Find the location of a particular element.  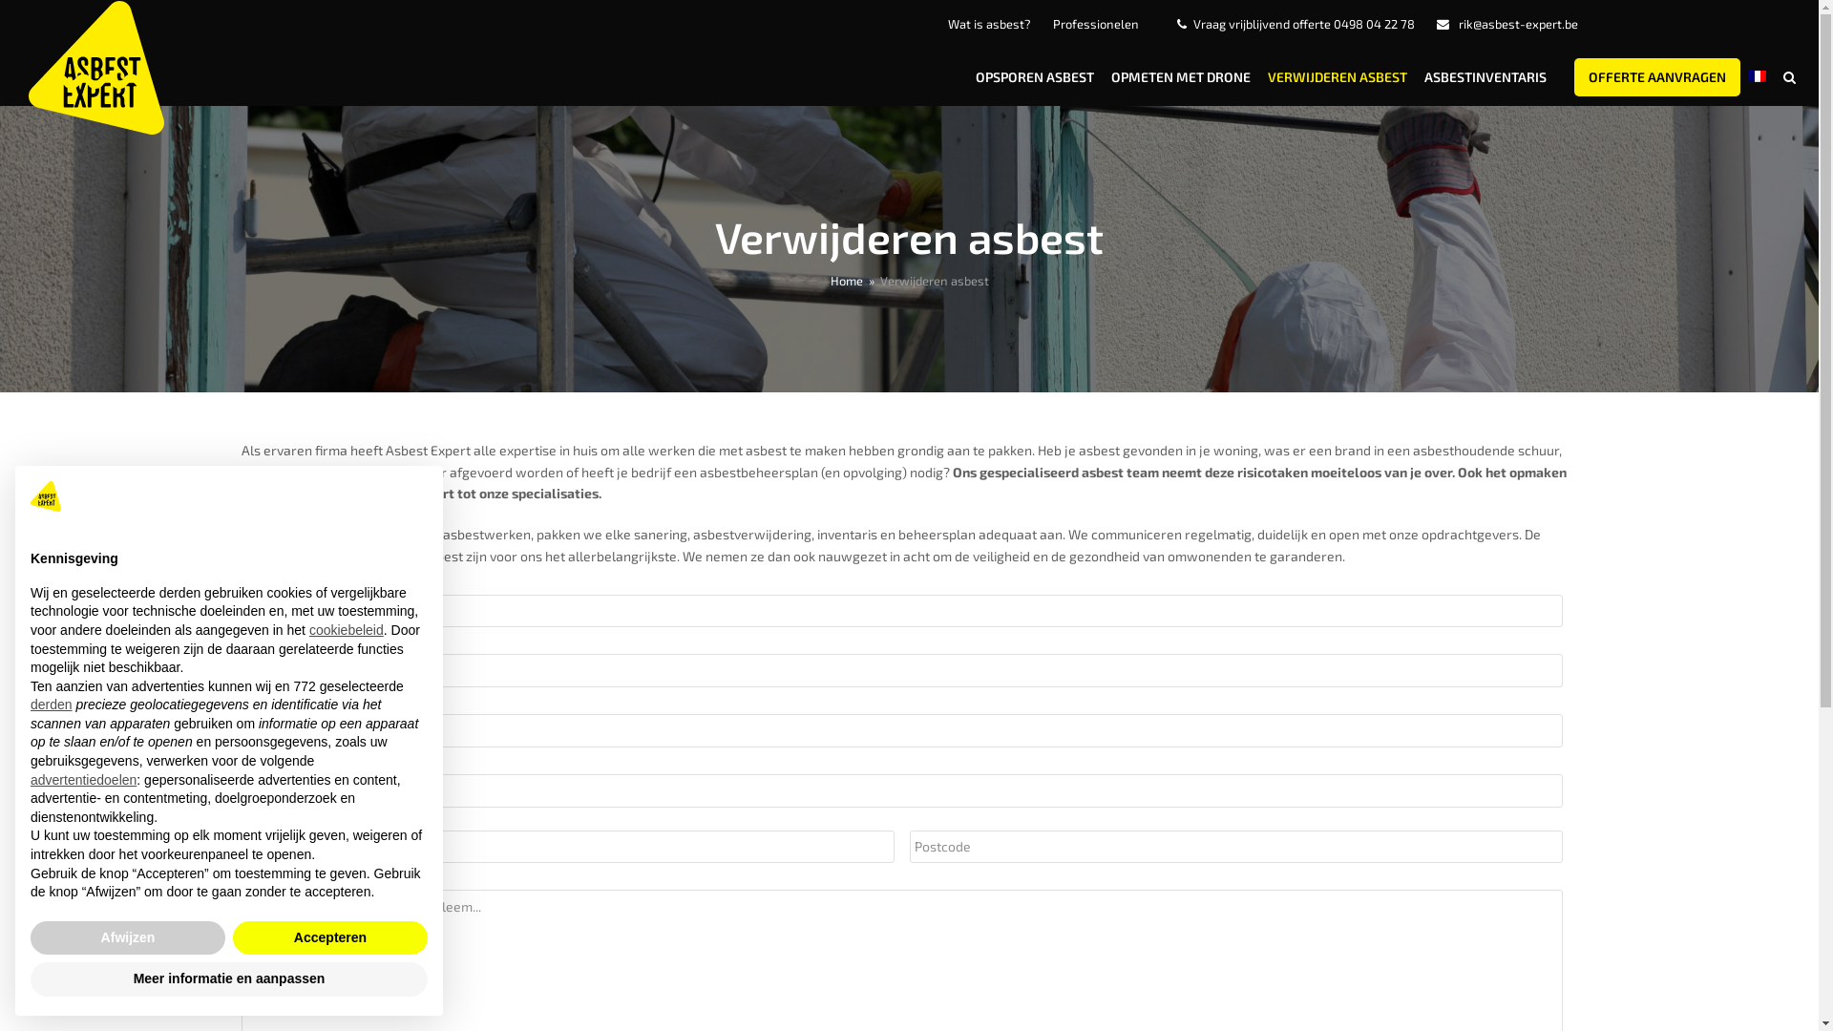

Professionelen is located at coordinates (1095, 24).